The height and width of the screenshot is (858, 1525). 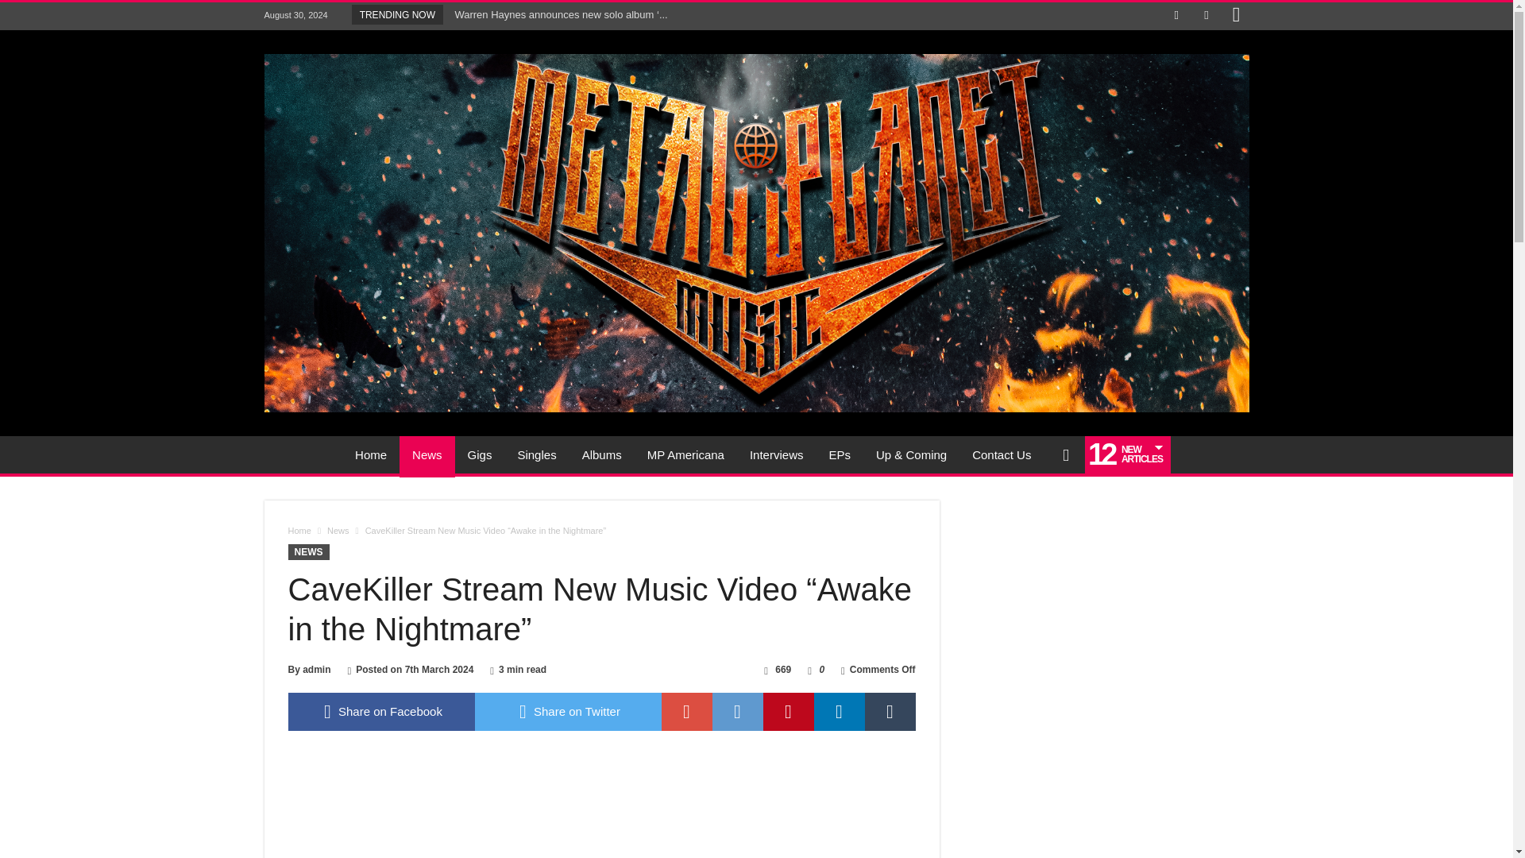 What do you see at coordinates (1206, 16) in the screenshot?
I see `Twitter` at bounding box center [1206, 16].